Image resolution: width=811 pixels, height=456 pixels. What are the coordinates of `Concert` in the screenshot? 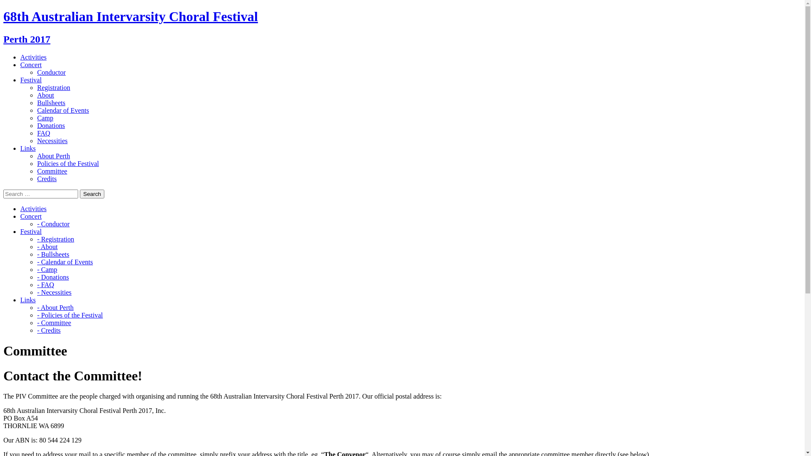 It's located at (31, 216).